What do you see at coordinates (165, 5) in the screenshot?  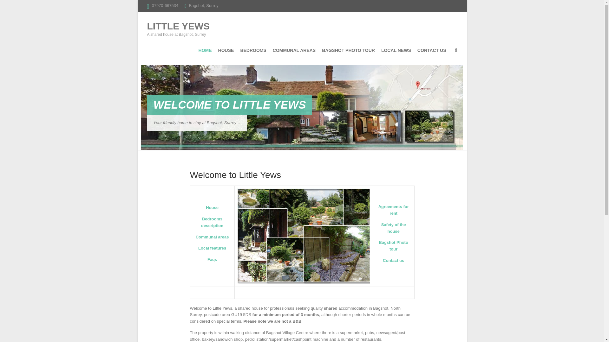 I see ` Call Us ` at bounding box center [165, 5].